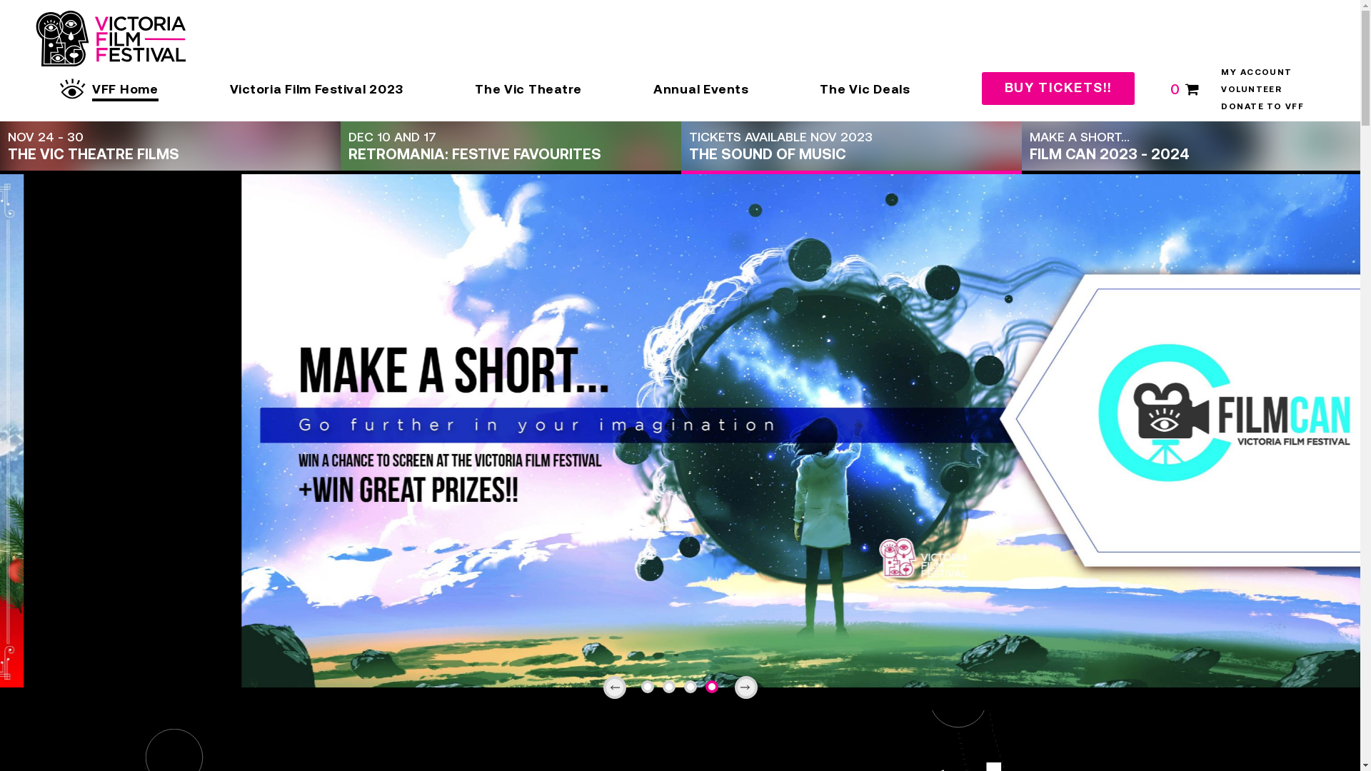 The height and width of the screenshot is (771, 1371). What do you see at coordinates (1058, 89) in the screenshot?
I see `BUY TICKETS!!` at bounding box center [1058, 89].